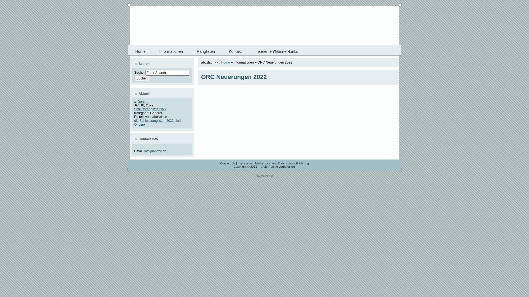  What do you see at coordinates (206, 51) in the screenshot?
I see `Ranglisten` at bounding box center [206, 51].